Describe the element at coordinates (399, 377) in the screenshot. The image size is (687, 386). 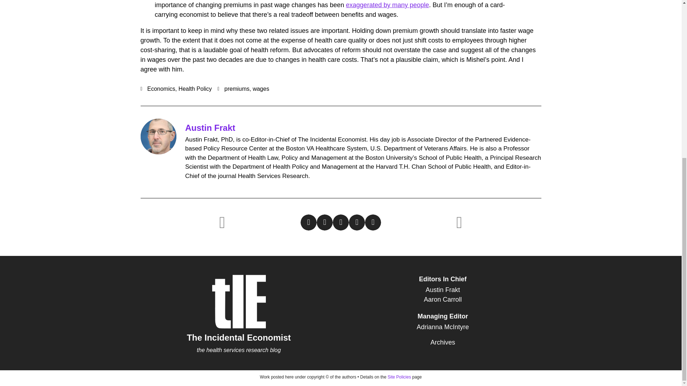
I see `Site Policies` at that location.